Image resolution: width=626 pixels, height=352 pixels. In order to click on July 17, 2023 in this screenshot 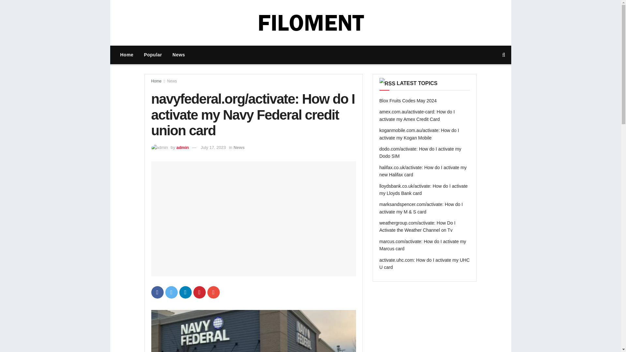, I will do `click(213, 147)`.